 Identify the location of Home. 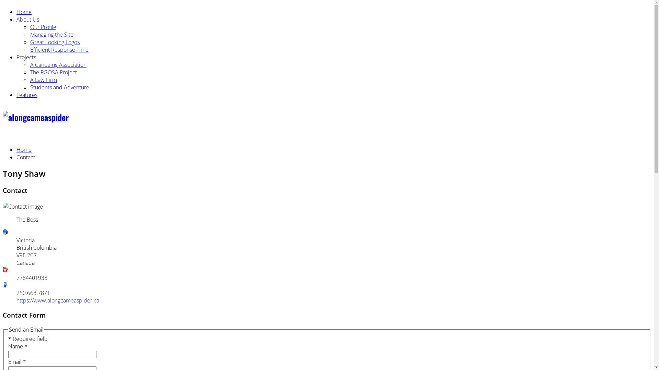
(24, 150).